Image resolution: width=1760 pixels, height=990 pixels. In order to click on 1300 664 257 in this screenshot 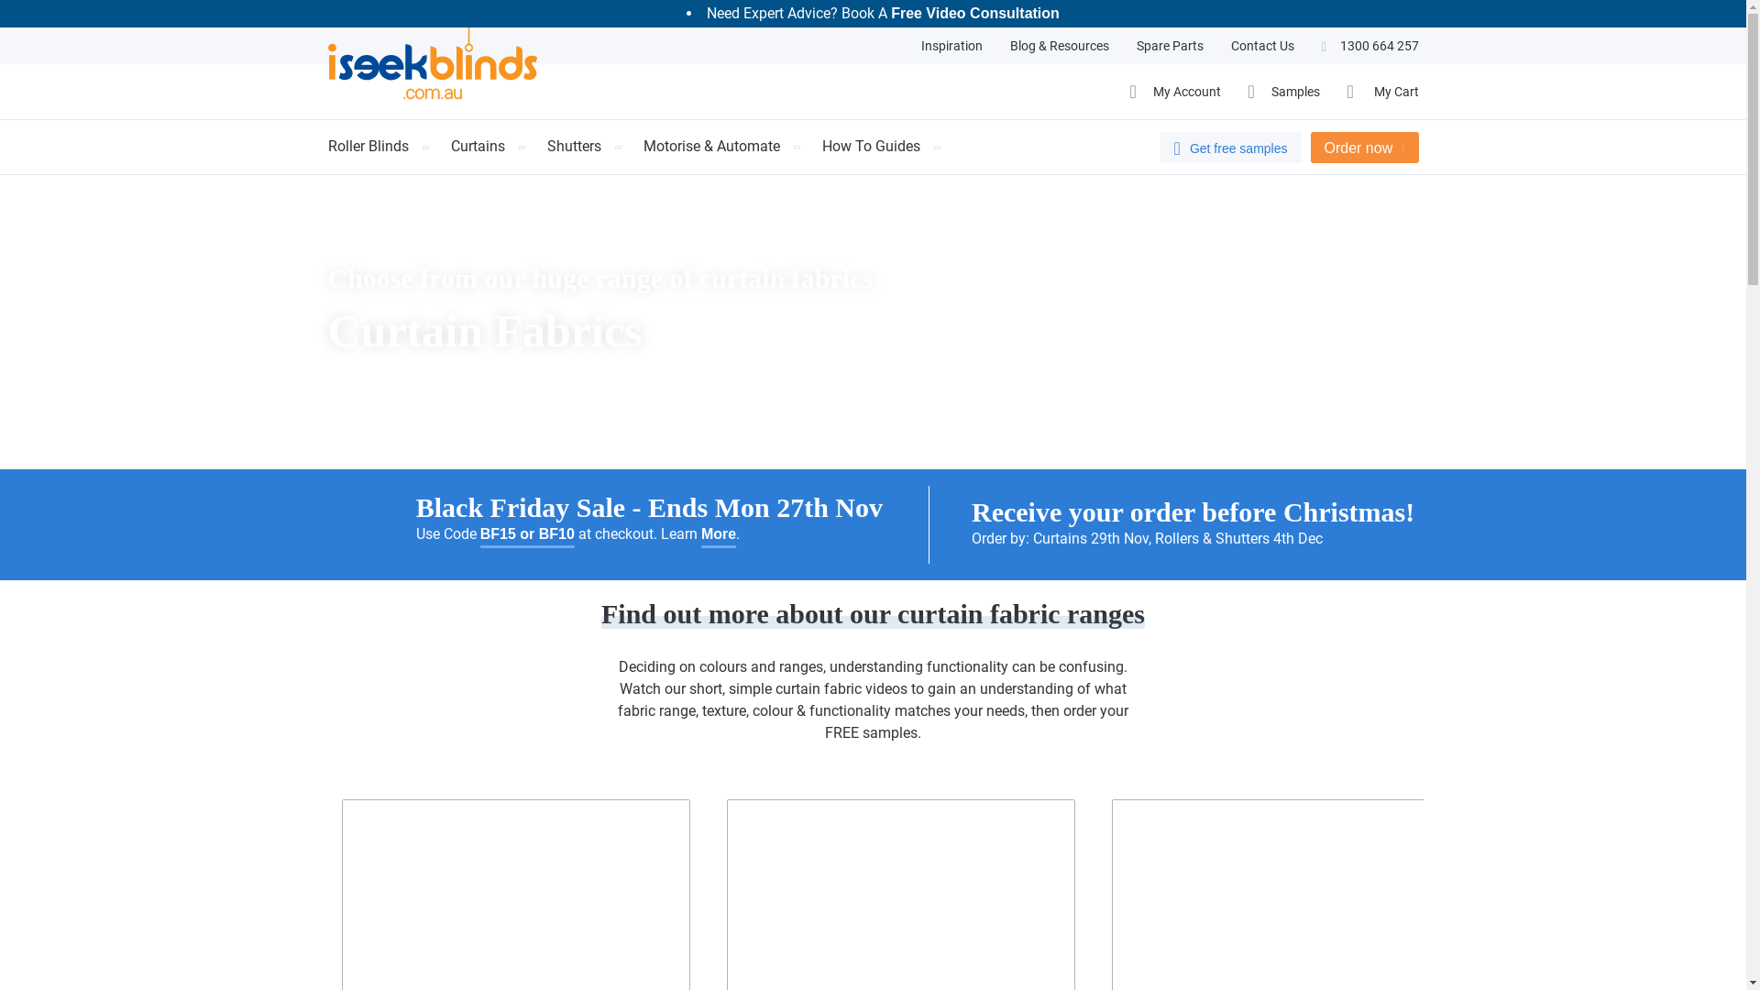, I will do `click(1369, 46)`.